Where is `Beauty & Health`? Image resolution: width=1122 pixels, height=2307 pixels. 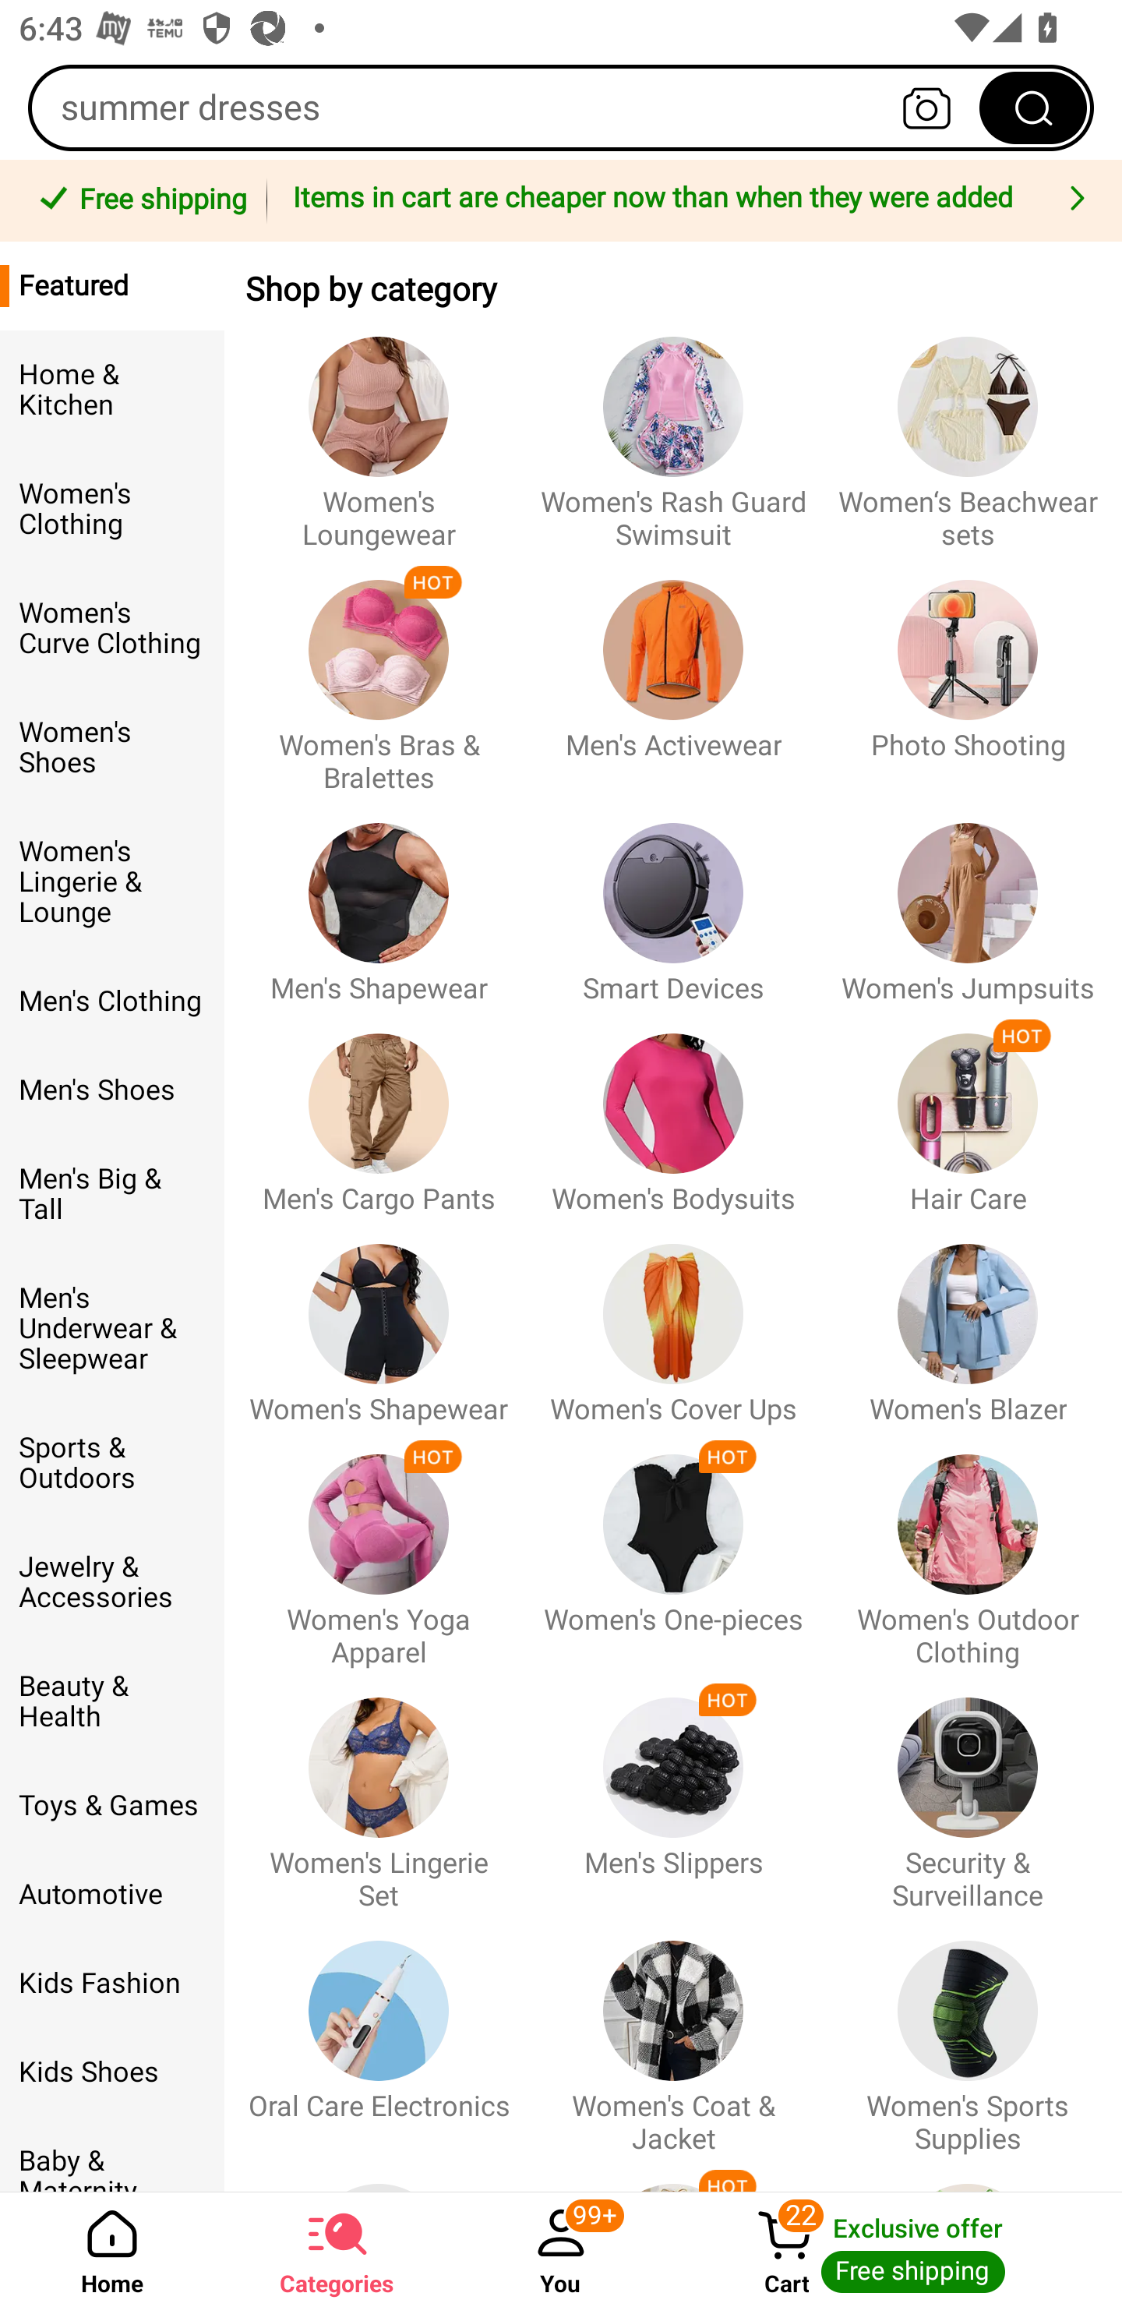 Beauty & Health is located at coordinates (112, 1702).